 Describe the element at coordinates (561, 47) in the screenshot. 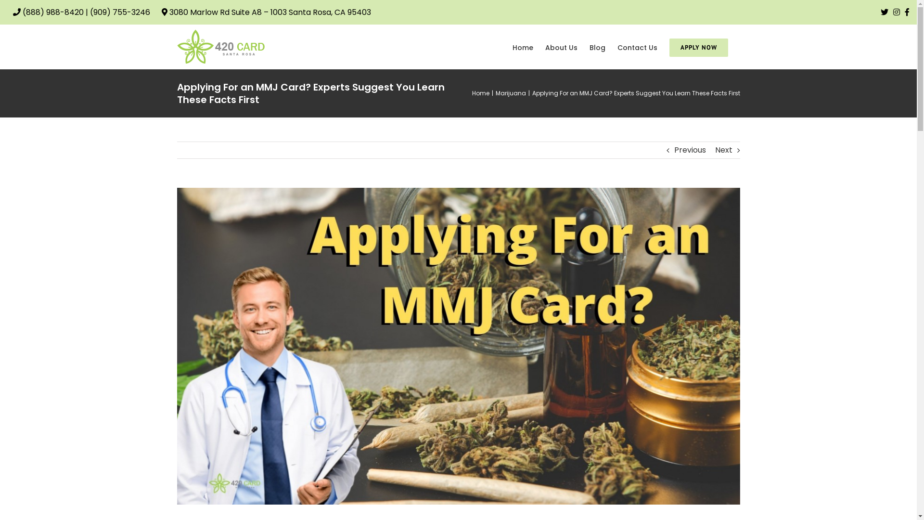

I see `About Us` at that location.